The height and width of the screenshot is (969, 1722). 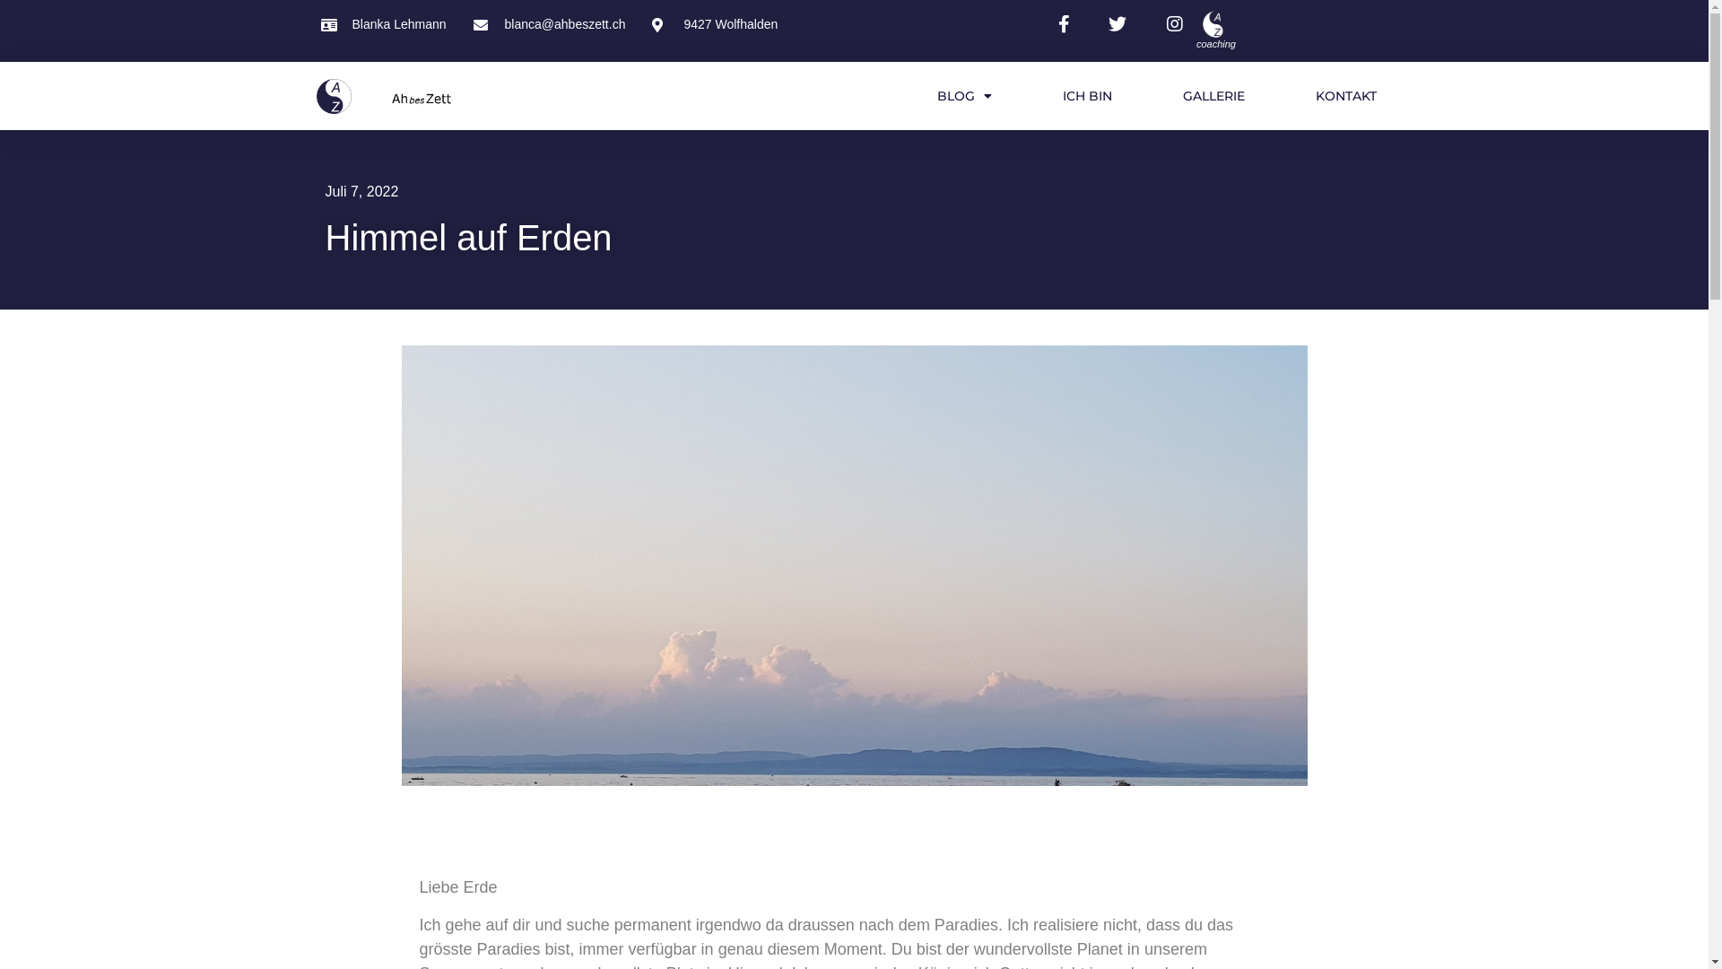 I want to click on GALLERIE, so click(x=1214, y=96).